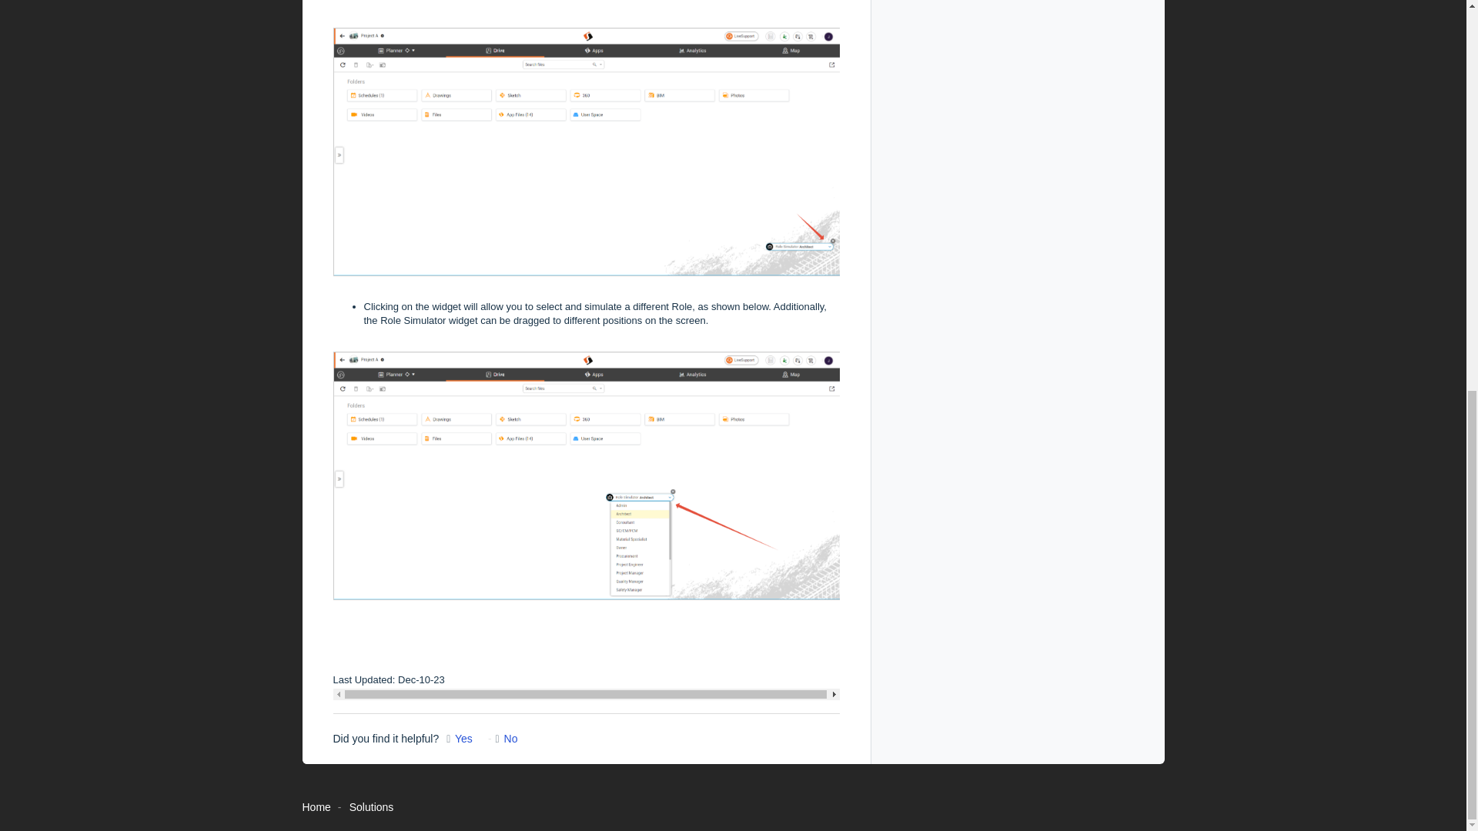 The width and height of the screenshot is (1478, 831). Describe the element at coordinates (371, 806) in the screenshot. I see `Solutions` at that location.